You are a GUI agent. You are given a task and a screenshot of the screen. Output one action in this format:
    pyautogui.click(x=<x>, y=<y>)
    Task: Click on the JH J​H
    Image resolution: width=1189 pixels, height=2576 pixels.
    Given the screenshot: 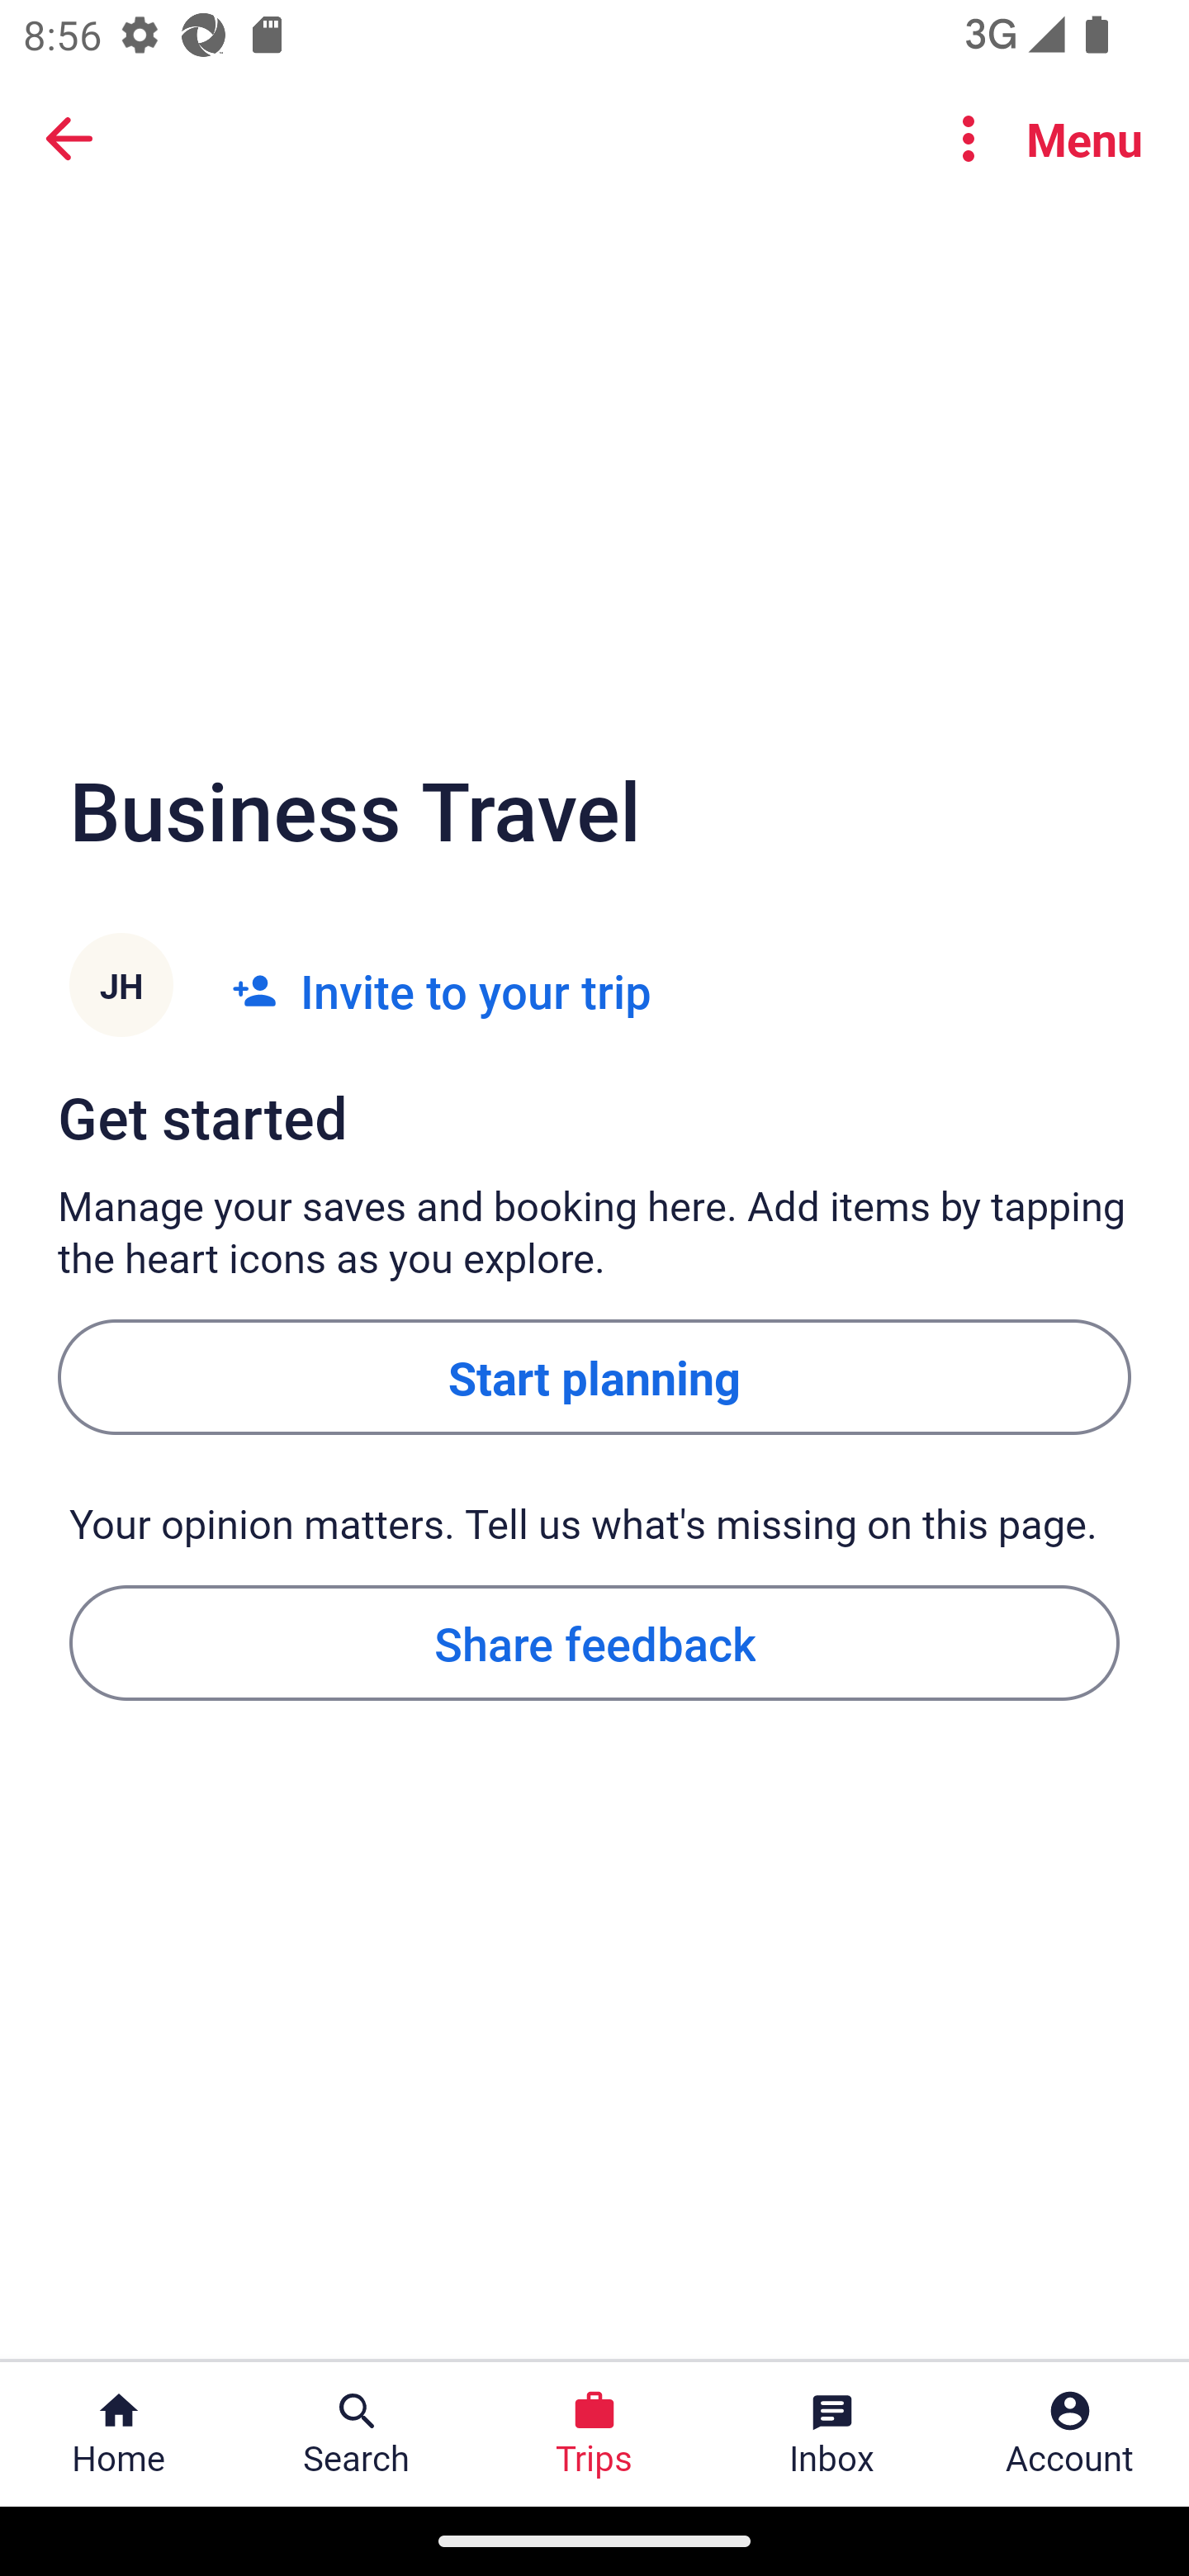 What is the action you would take?
    pyautogui.click(x=121, y=990)
    